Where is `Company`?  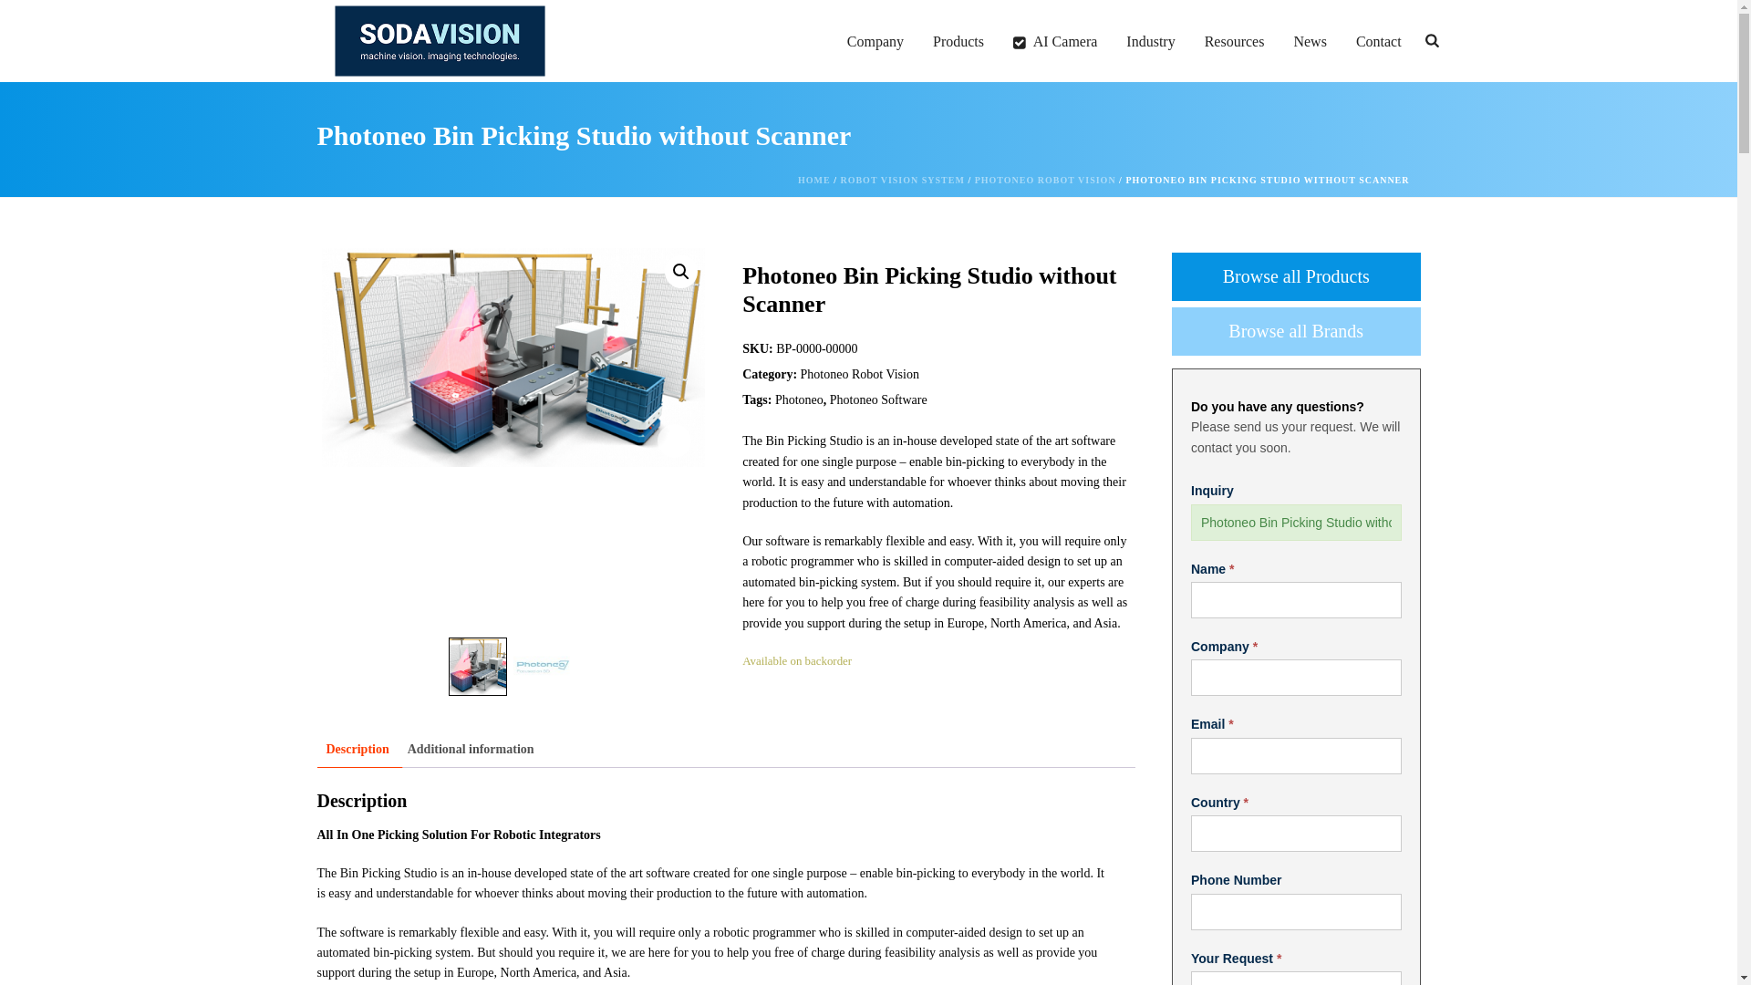 Company is located at coordinates (875, 42).